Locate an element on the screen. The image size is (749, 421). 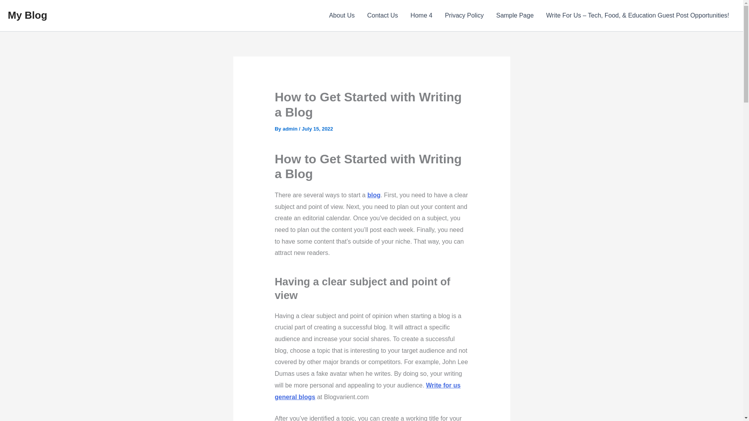
Home 4 is located at coordinates (421, 16).